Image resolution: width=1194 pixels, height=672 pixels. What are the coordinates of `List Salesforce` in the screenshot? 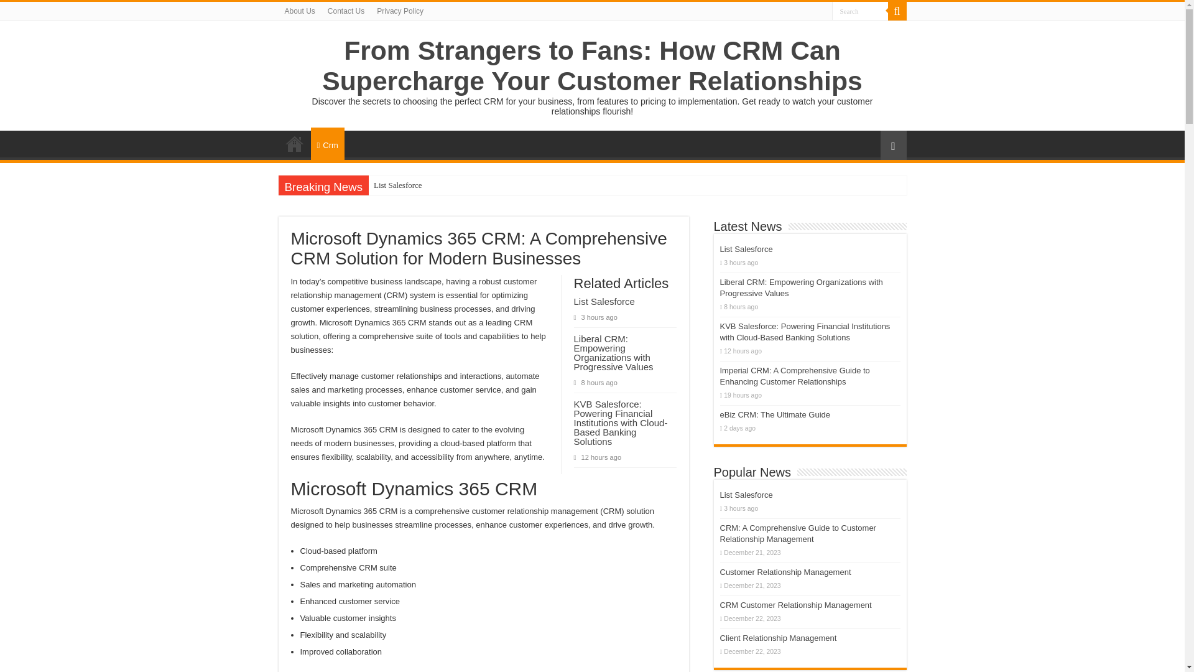 It's located at (746, 249).